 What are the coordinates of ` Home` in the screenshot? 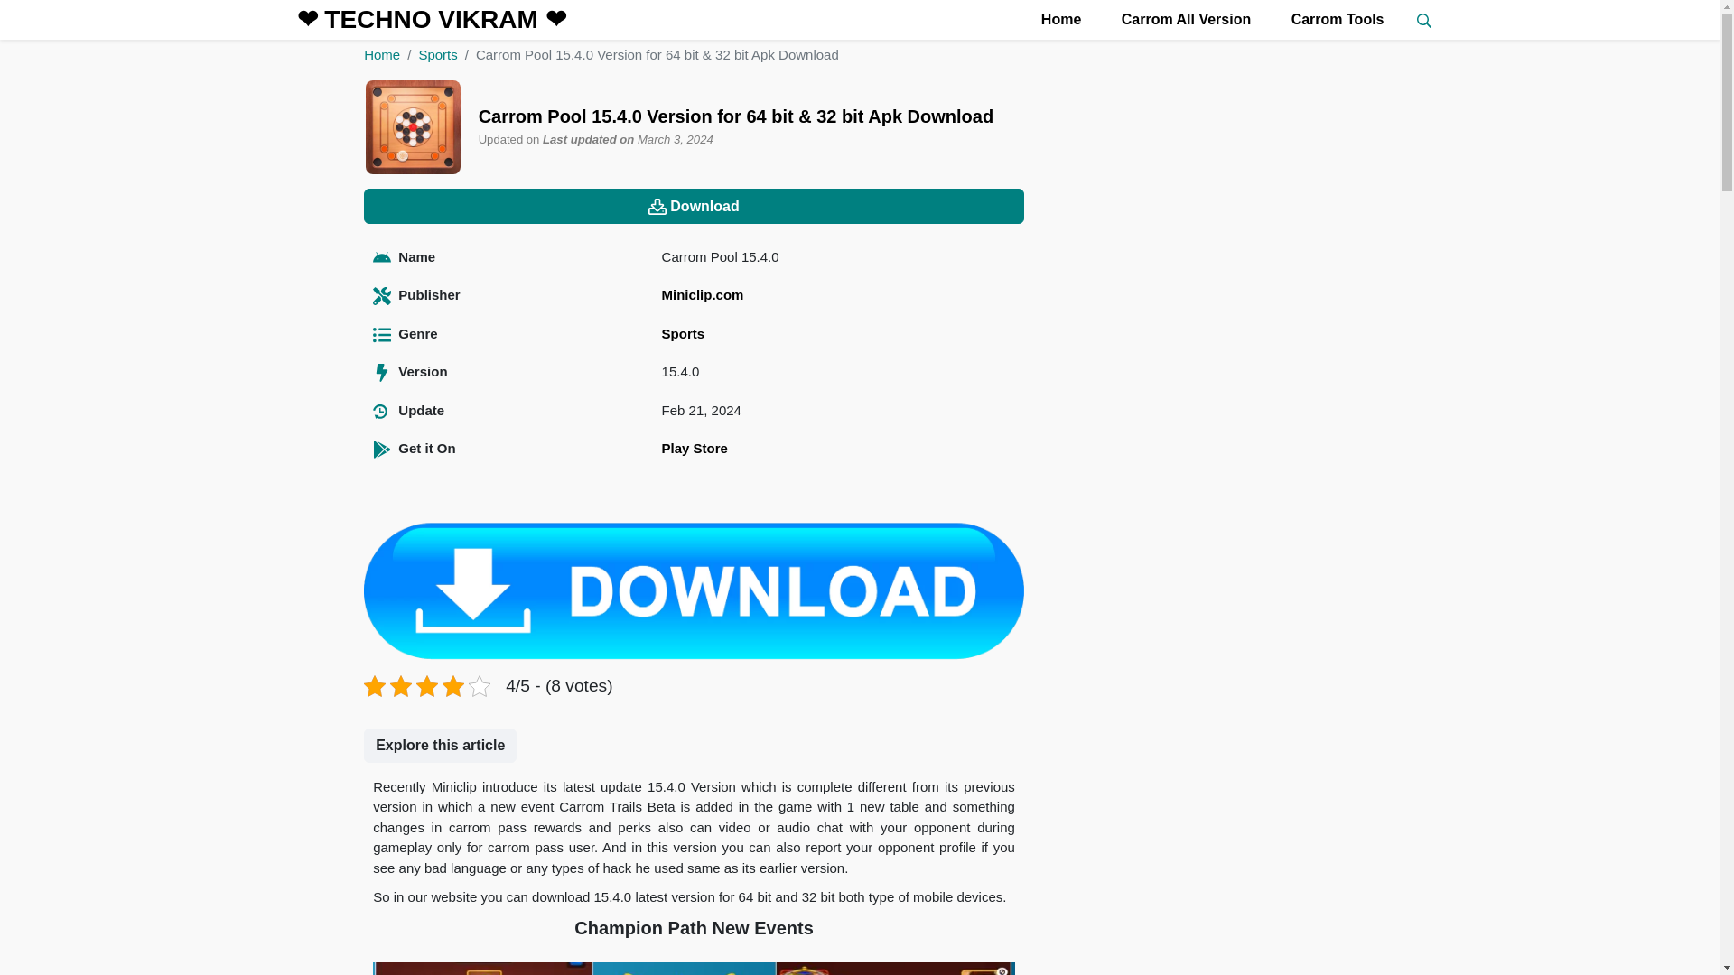 It's located at (1058, 20).